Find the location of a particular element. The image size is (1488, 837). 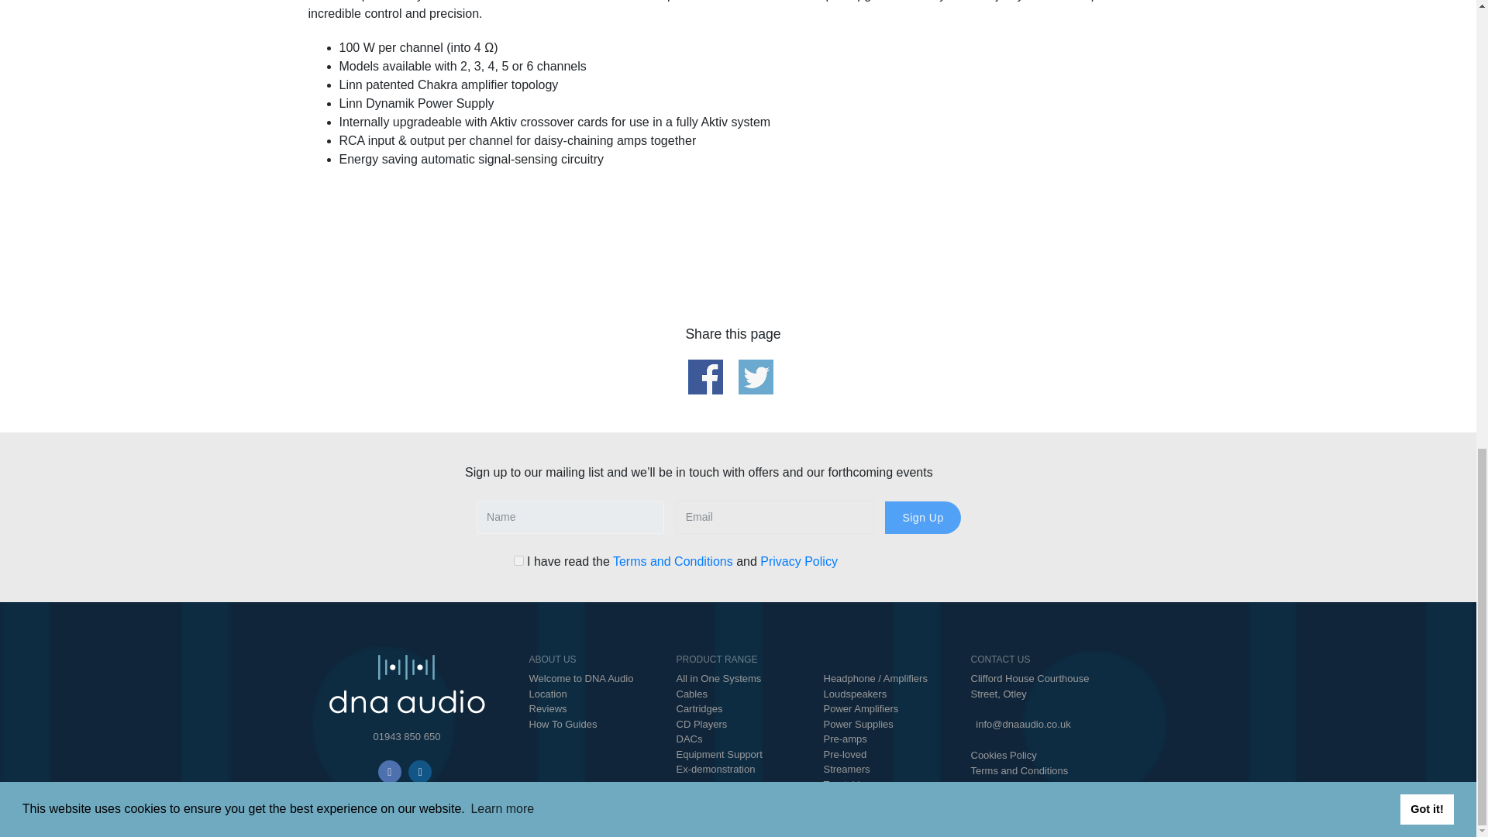

check is located at coordinates (518, 561).